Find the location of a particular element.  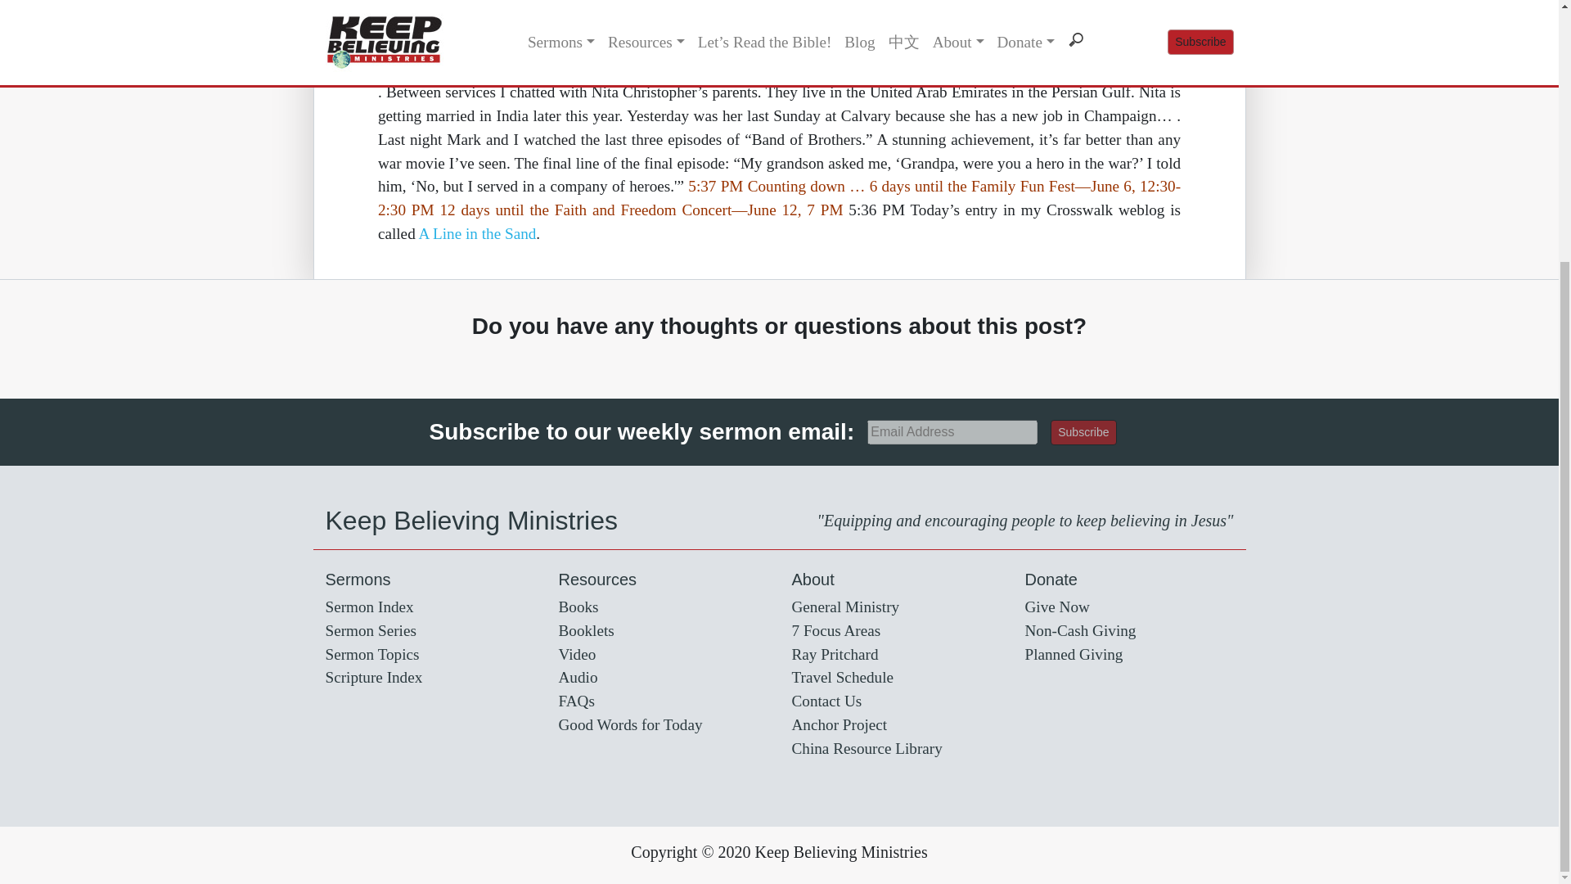

Sermon Index is located at coordinates (370, 607).